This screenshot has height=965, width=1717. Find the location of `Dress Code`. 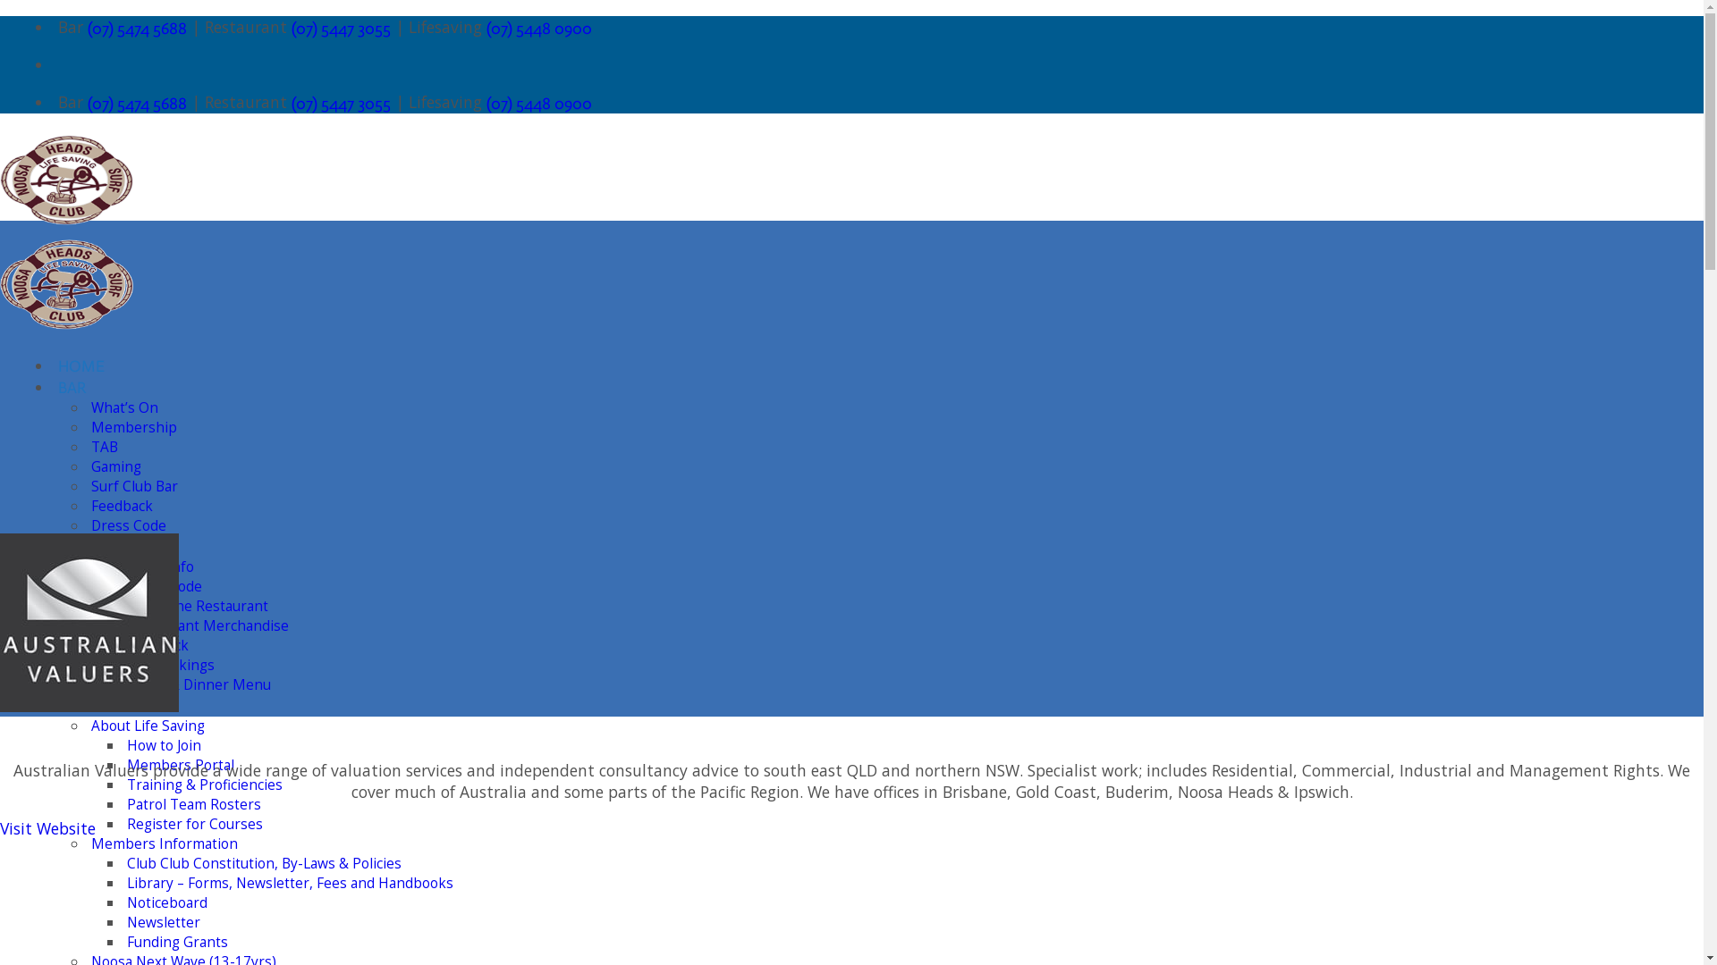

Dress Code is located at coordinates (165, 586).